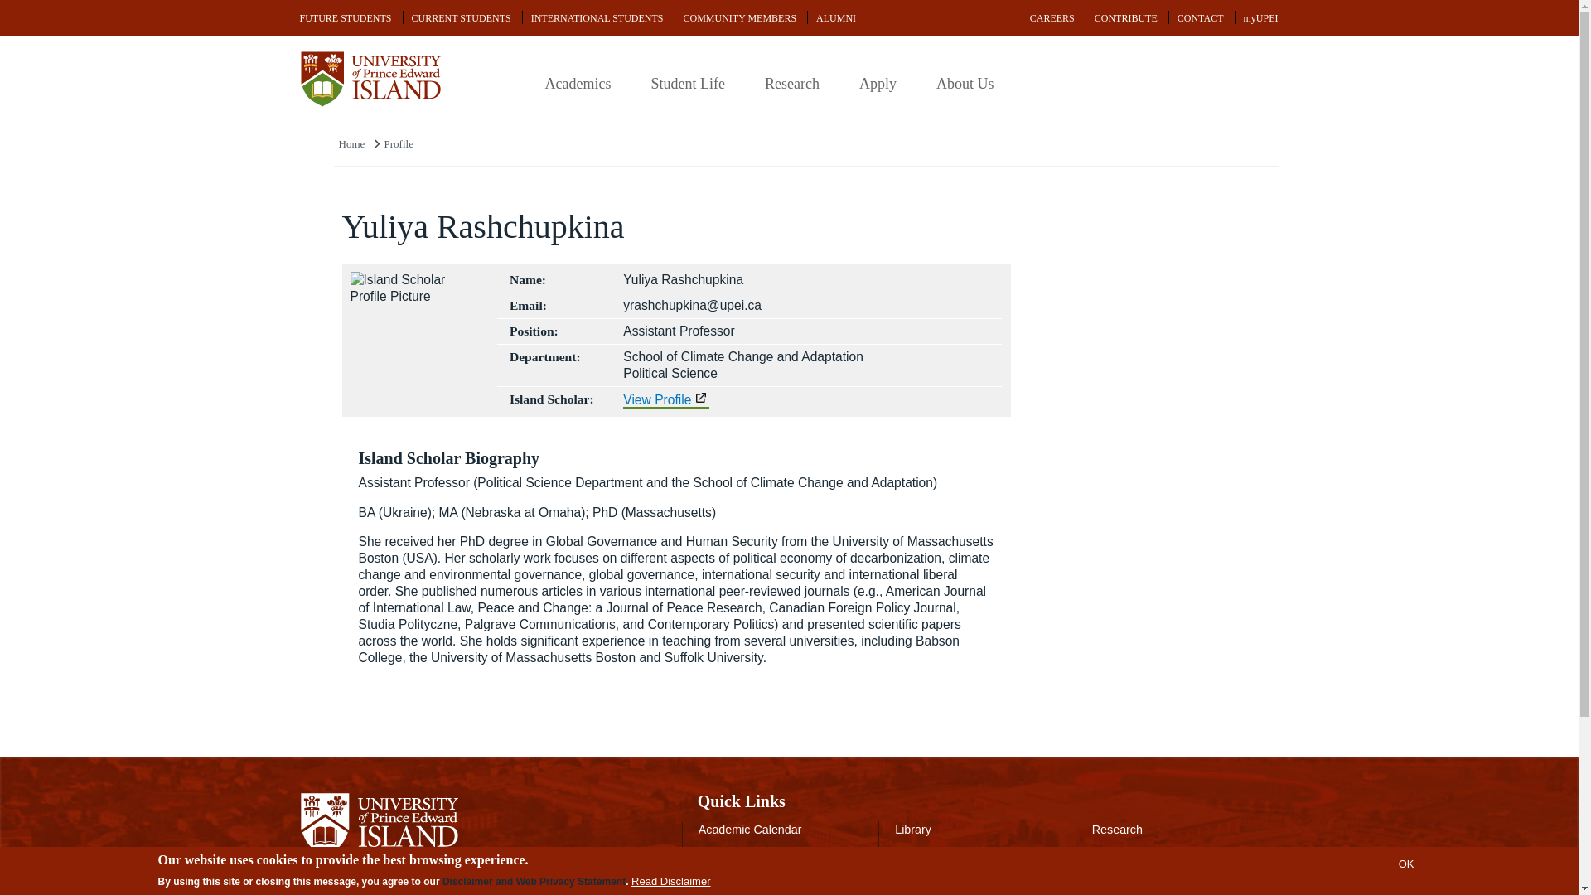 The width and height of the screenshot is (1591, 895). Describe the element at coordinates (835, 18) in the screenshot. I see `ALUMNI` at that location.